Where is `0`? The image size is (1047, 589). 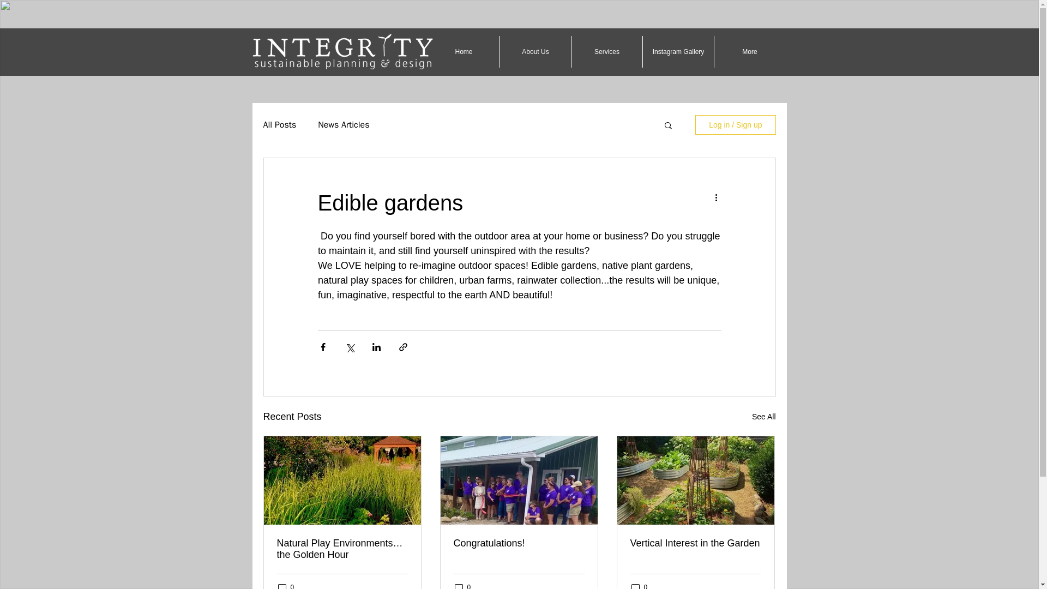 0 is located at coordinates (462, 586).